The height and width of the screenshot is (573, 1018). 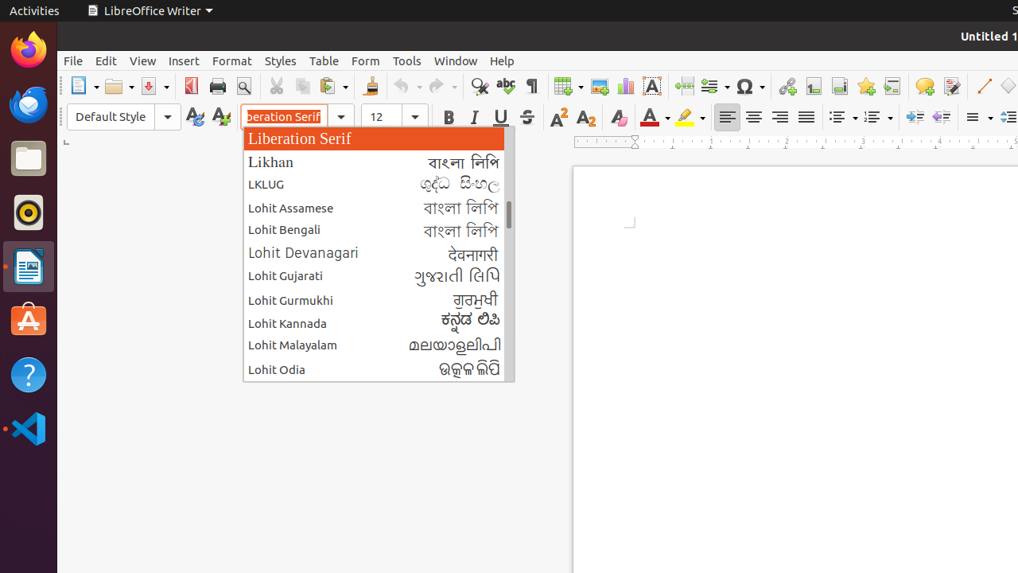 What do you see at coordinates (379, 299) in the screenshot?
I see `Lohit Gurmukhi` at bounding box center [379, 299].